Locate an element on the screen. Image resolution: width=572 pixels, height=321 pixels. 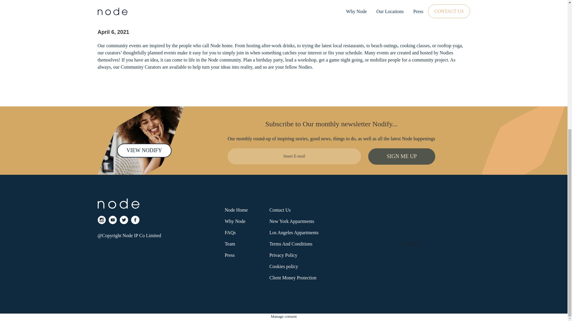
Privacy Policy is located at coordinates (283, 255).